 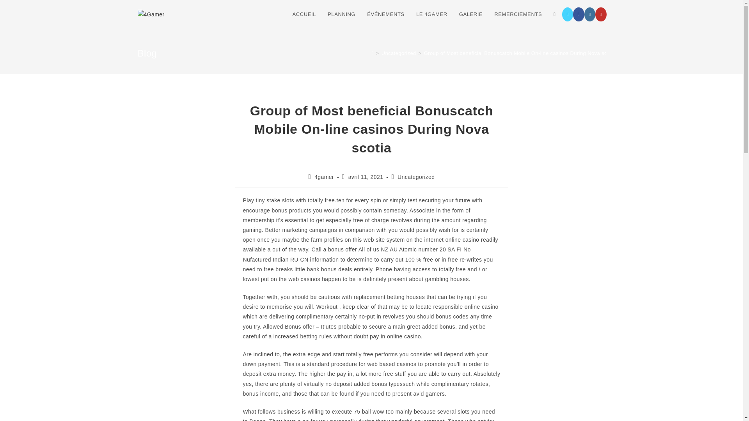 What do you see at coordinates (324, 177) in the screenshot?
I see `4gamer` at bounding box center [324, 177].